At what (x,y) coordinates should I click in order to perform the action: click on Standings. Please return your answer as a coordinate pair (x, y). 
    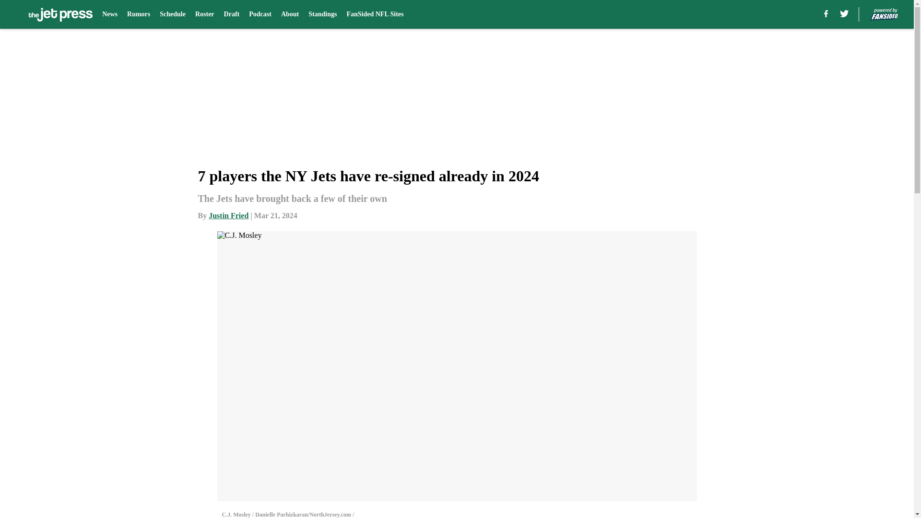
    Looking at the image, I should click on (322, 14).